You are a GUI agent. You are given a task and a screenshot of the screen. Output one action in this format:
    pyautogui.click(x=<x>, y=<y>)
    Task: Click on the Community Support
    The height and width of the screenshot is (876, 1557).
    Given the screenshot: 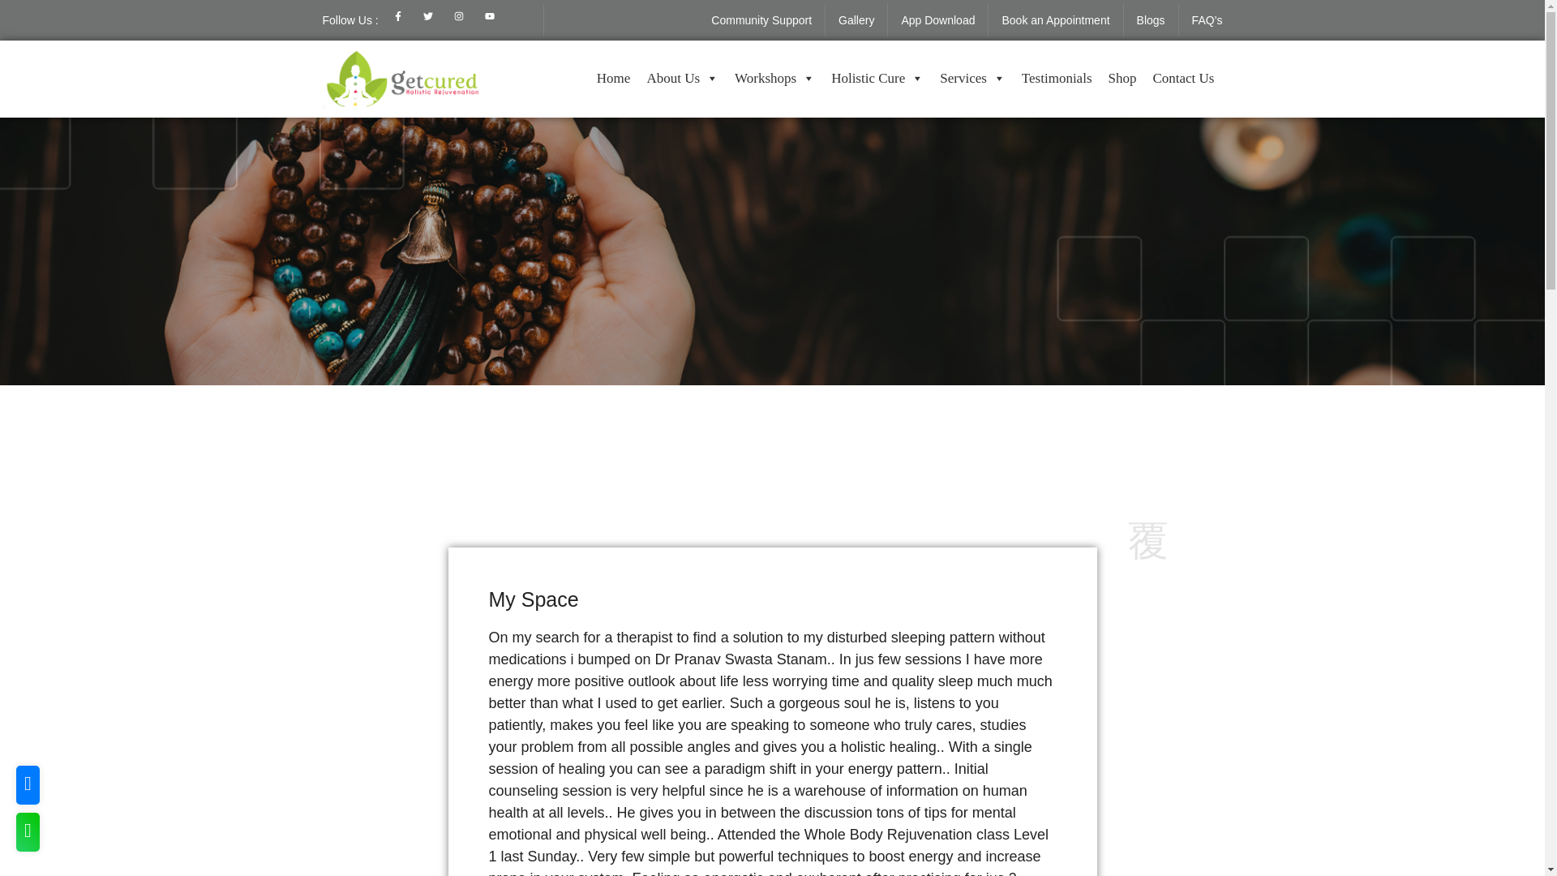 What is the action you would take?
    pyautogui.click(x=761, y=20)
    